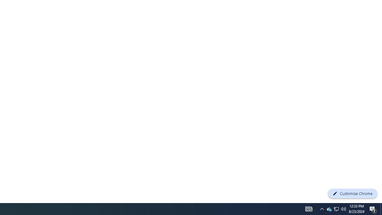 This screenshot has width=382, height=215. What do you see at coordinates (309, 209) in the screenshot?
I see `Q2790: 100%` at bounding box center [309, 209].